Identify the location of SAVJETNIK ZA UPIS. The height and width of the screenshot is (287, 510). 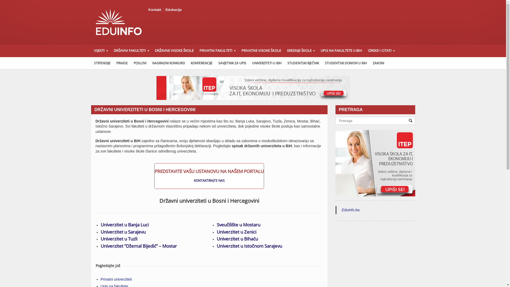
(232, 63).